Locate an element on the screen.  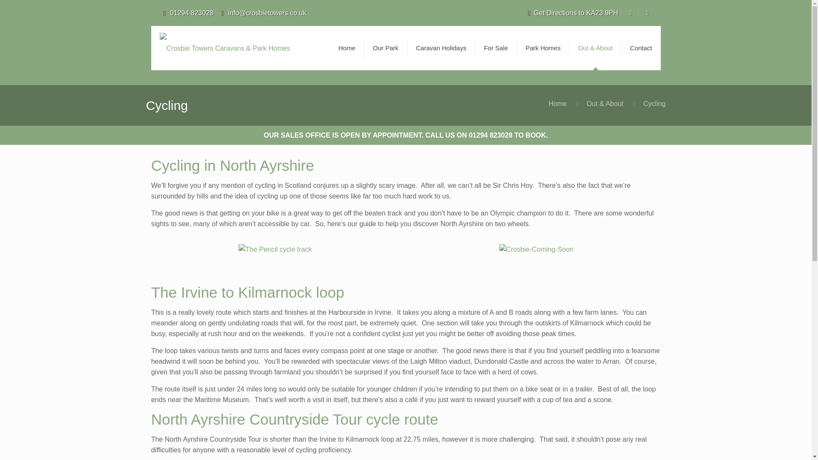
Home is located at coordinates (557, 103).